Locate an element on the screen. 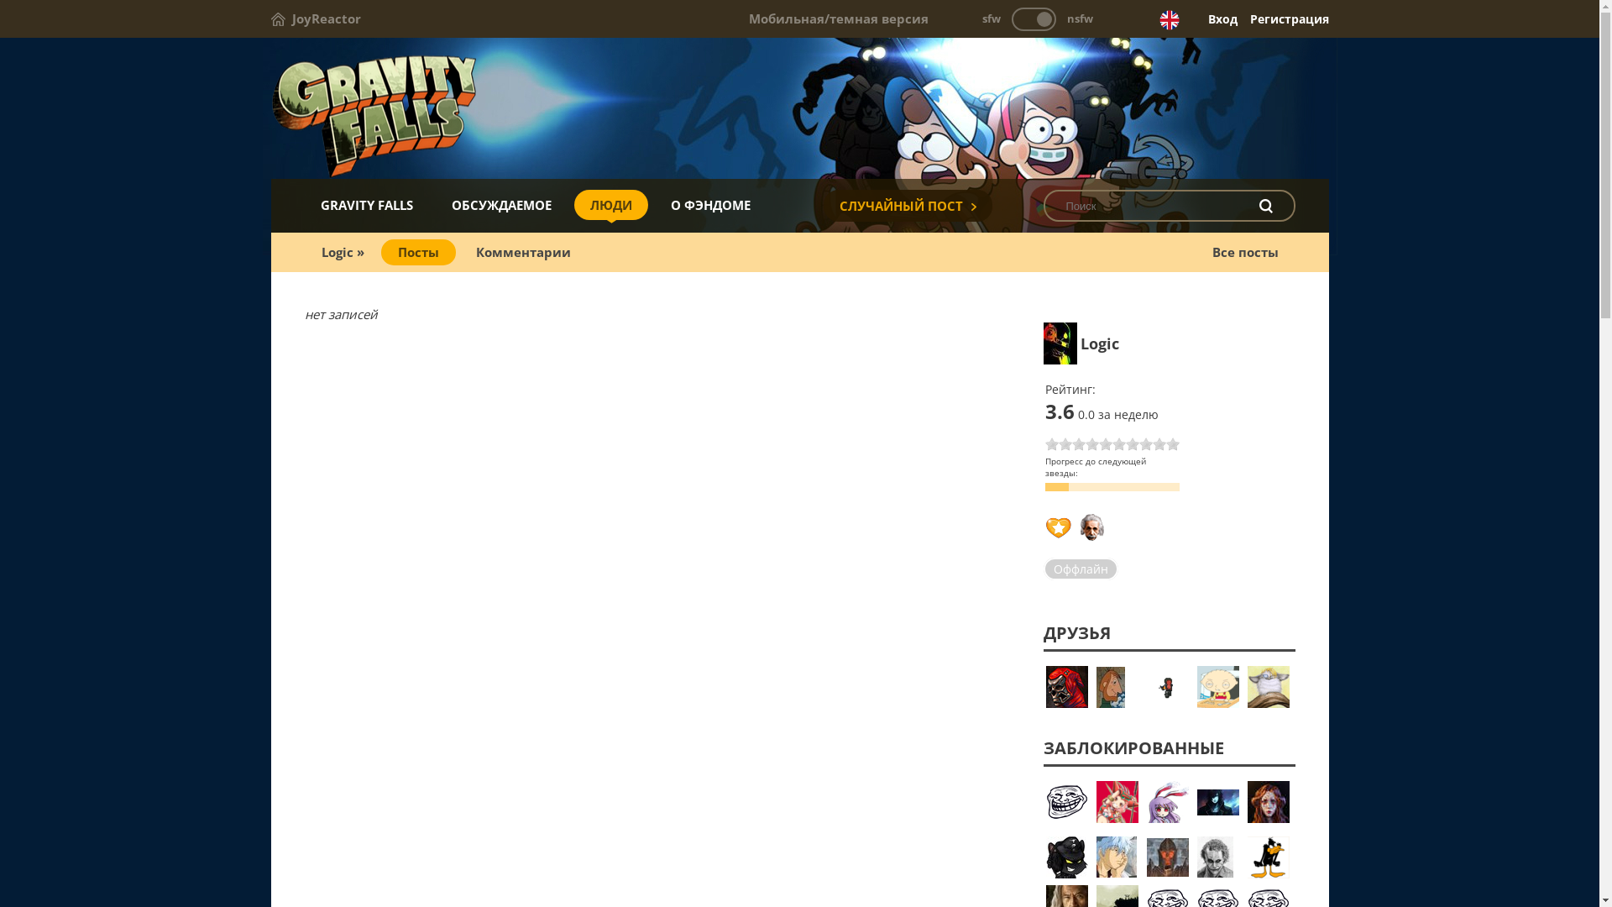 This screenshot has width=1612, height=907. dimwalker is located at coordinates (1067, 687).